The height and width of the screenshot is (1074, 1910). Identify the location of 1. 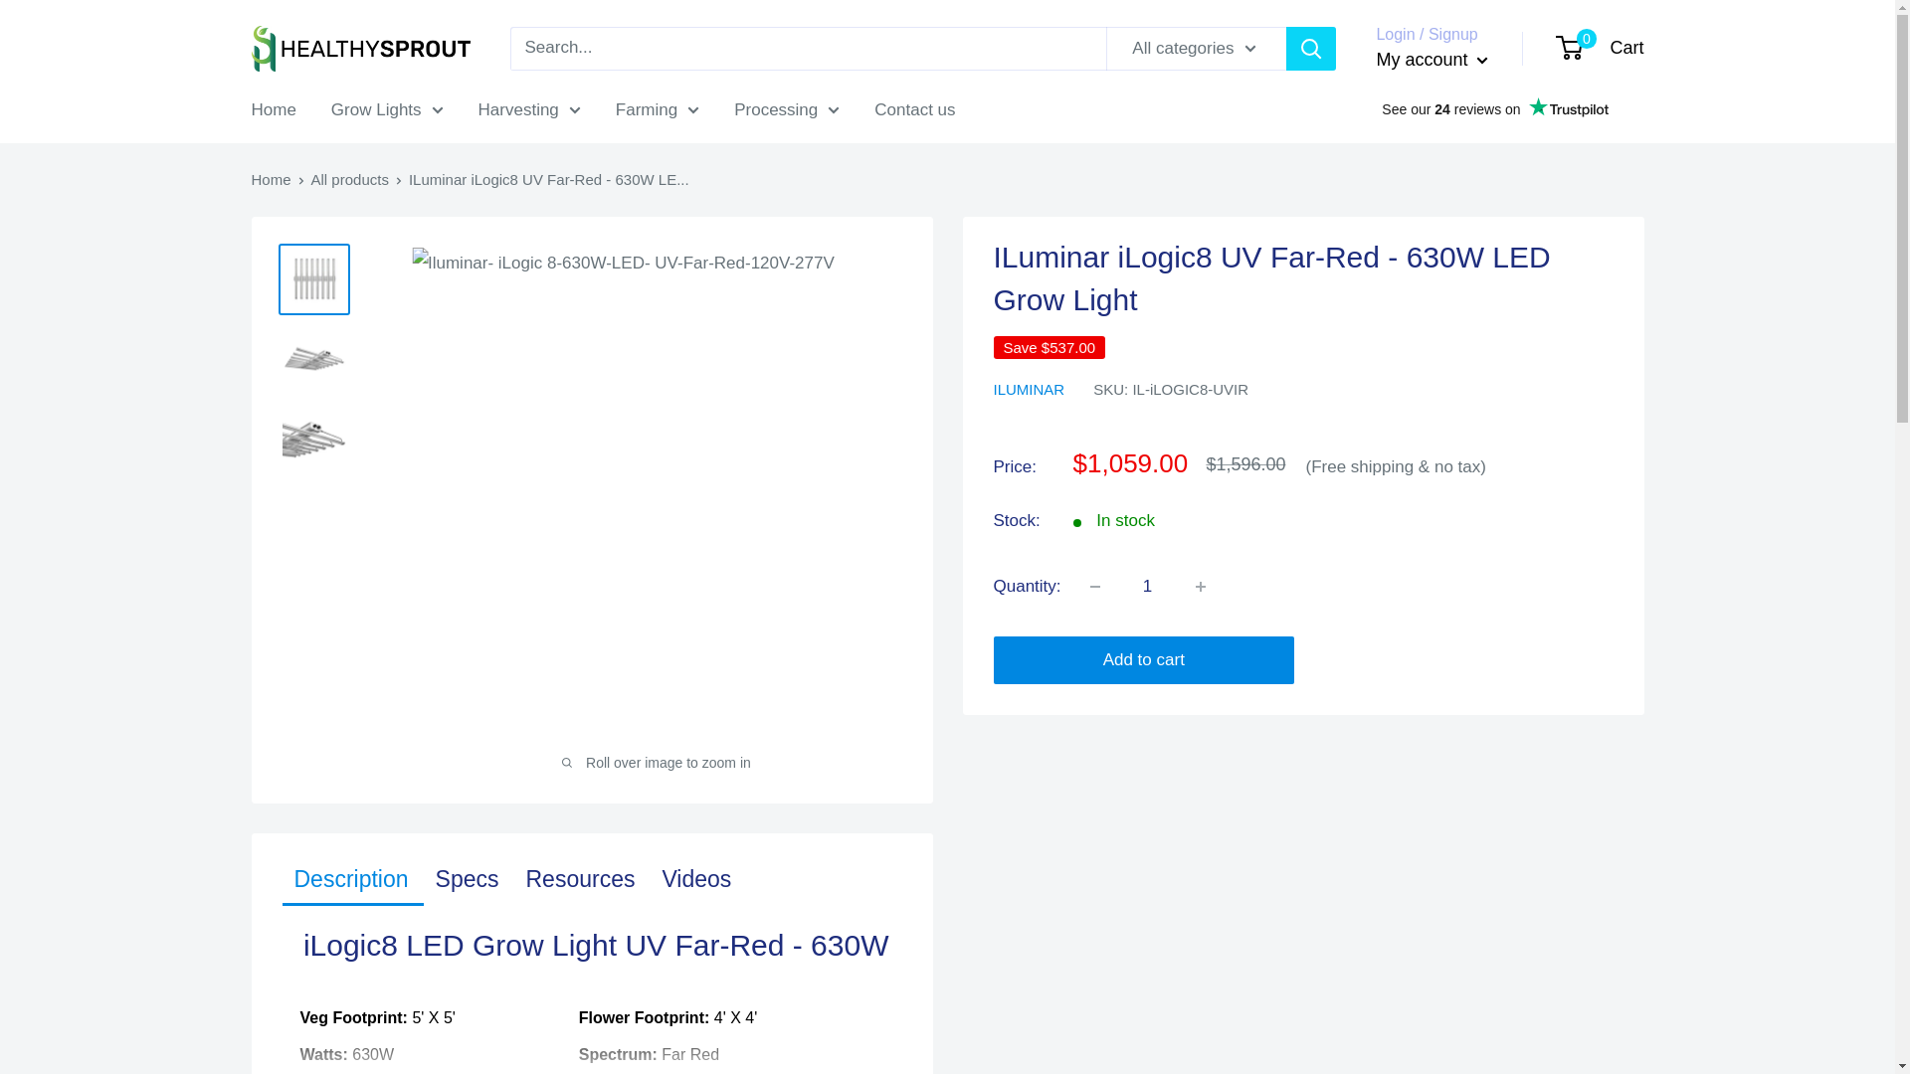
(1148, 587).